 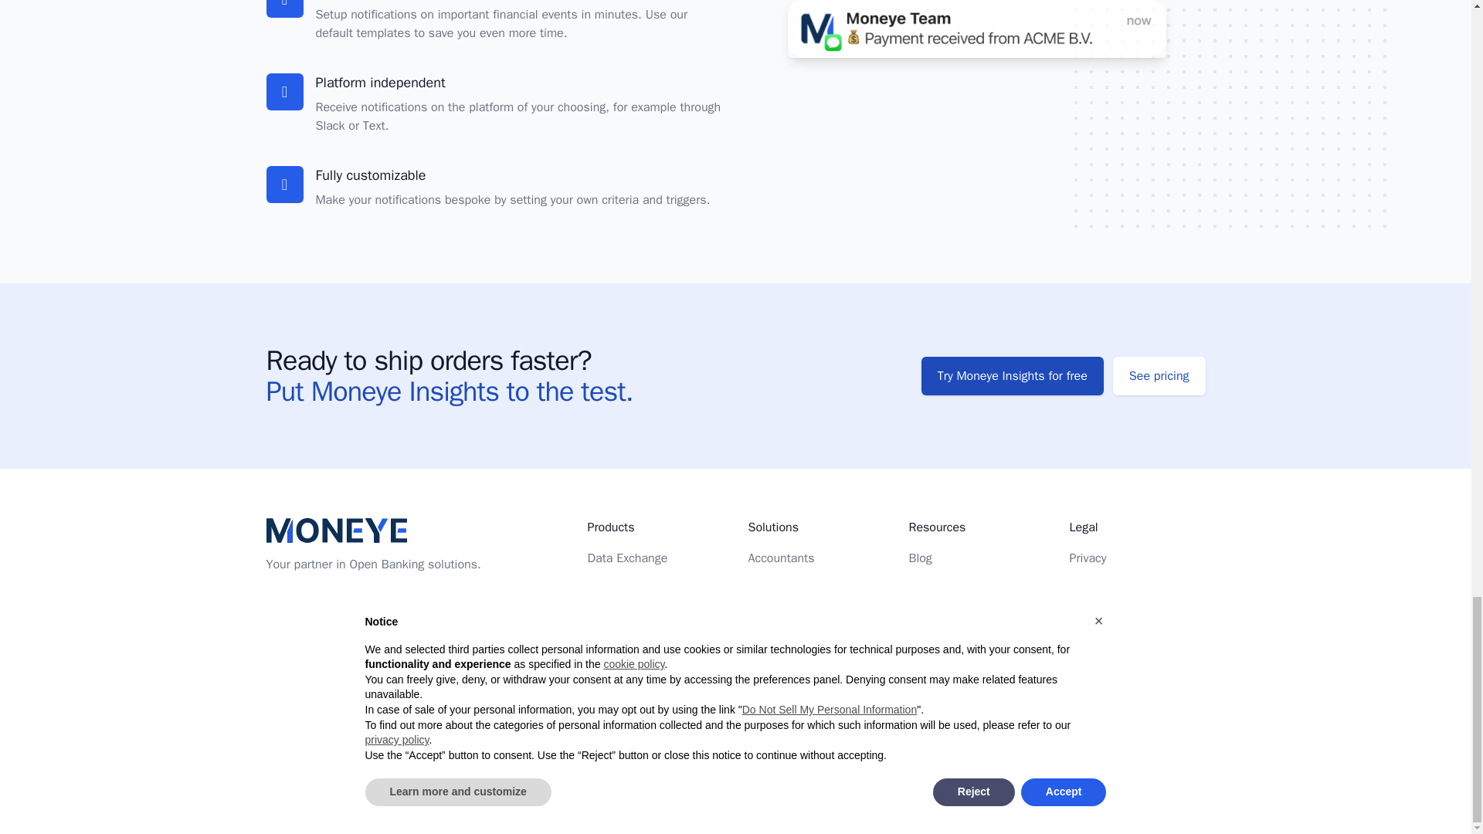 What do you see at coordinates (775, 650) in the screenshot?
I see `Wholesale` at bounding box center [775, 650].